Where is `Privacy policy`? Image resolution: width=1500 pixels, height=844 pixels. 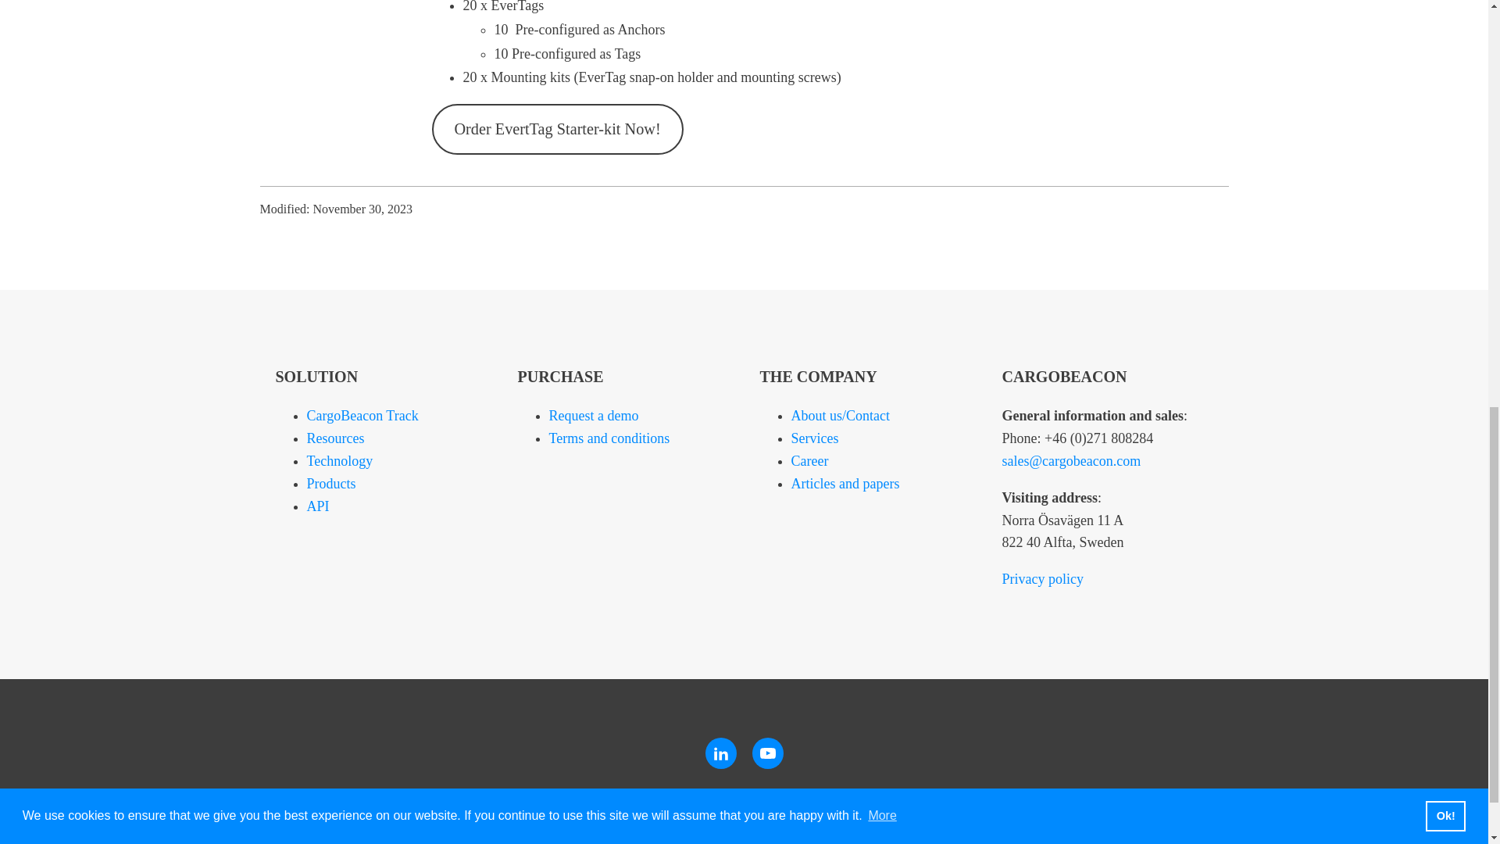
Privacy policy is located at coordinates (1042, 578).